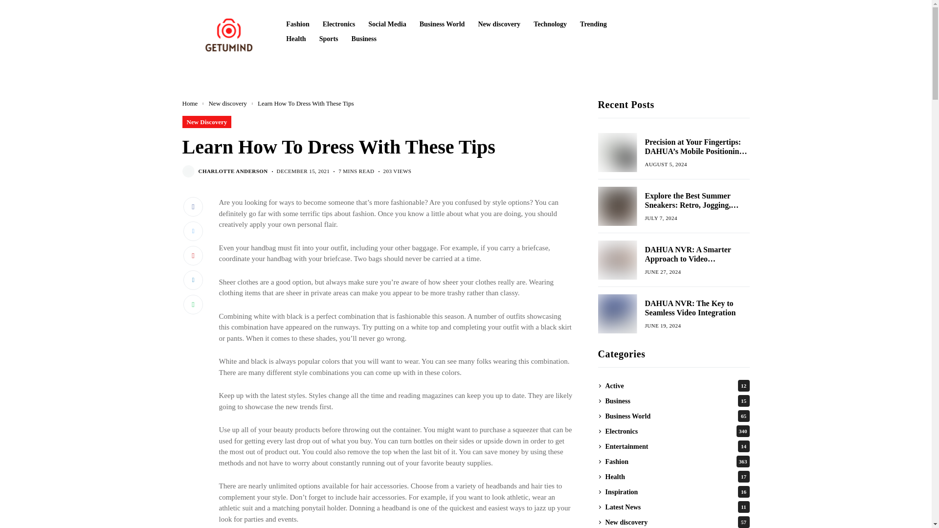 This screenshot has height=528, width=939. What do you see at coordinates (296, 39) in the screenshot?
I see `Health` at bounding box center [296, 39].